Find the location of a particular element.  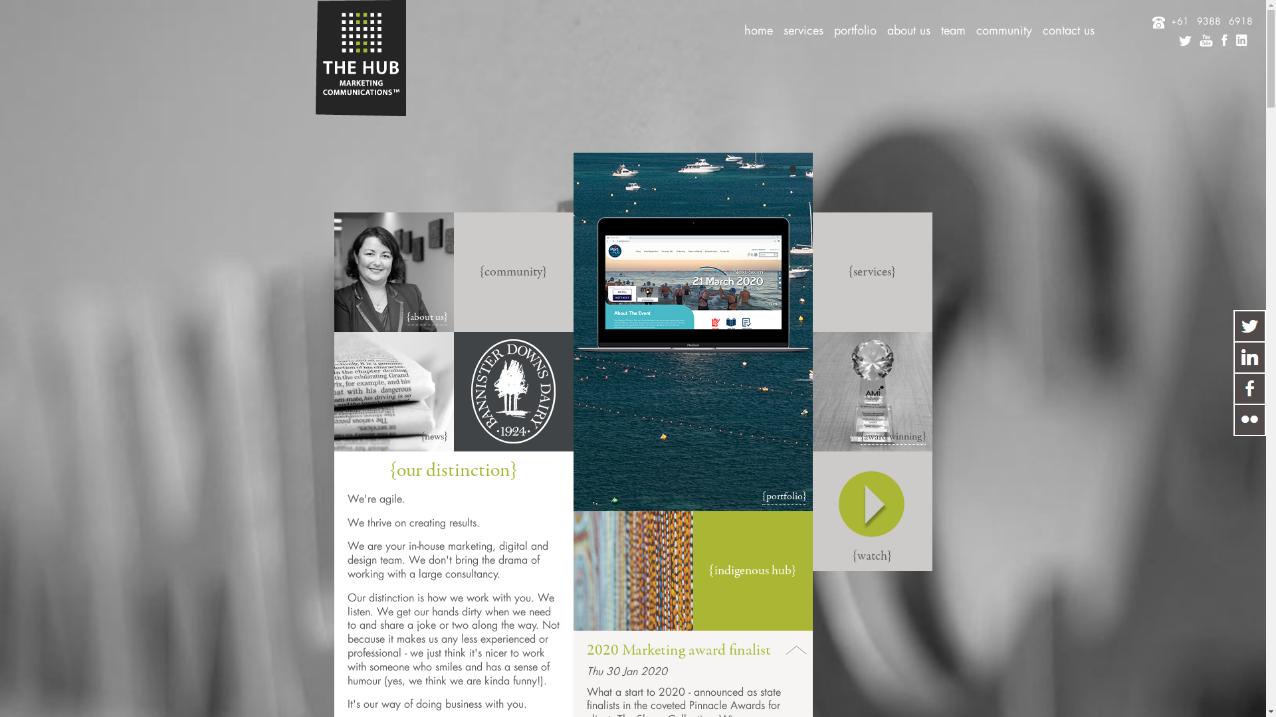

  is located at coordinates (1249, 388).